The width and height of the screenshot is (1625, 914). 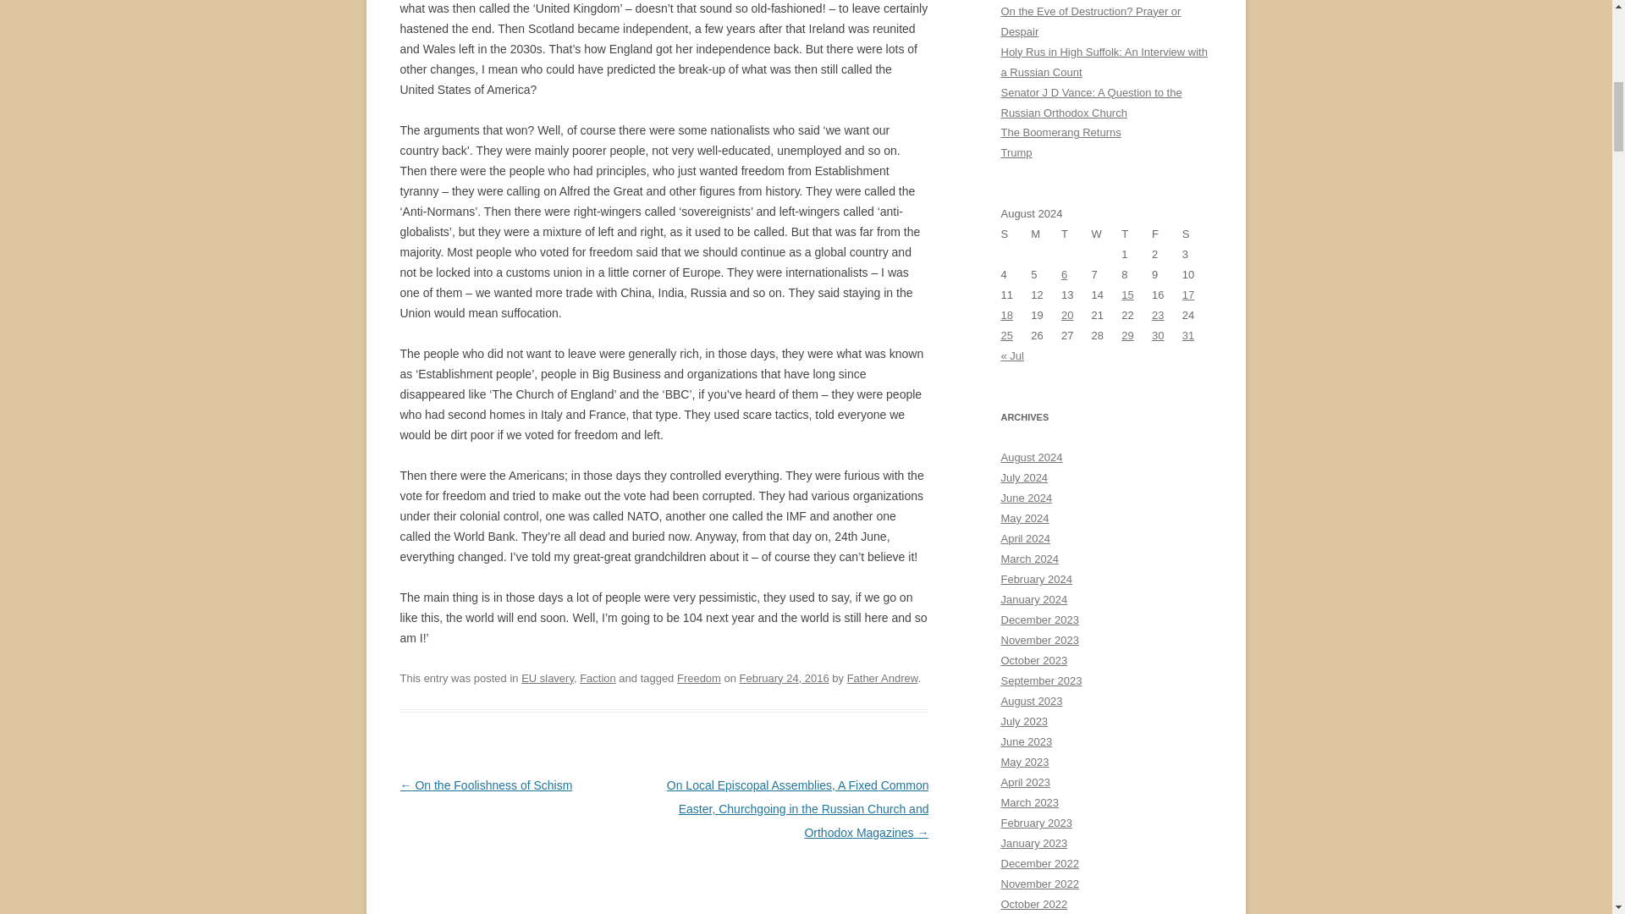 What do you see at coordinates (598, 677) in the screenshot?
I see `Faction` at bounding box center [598, 677].